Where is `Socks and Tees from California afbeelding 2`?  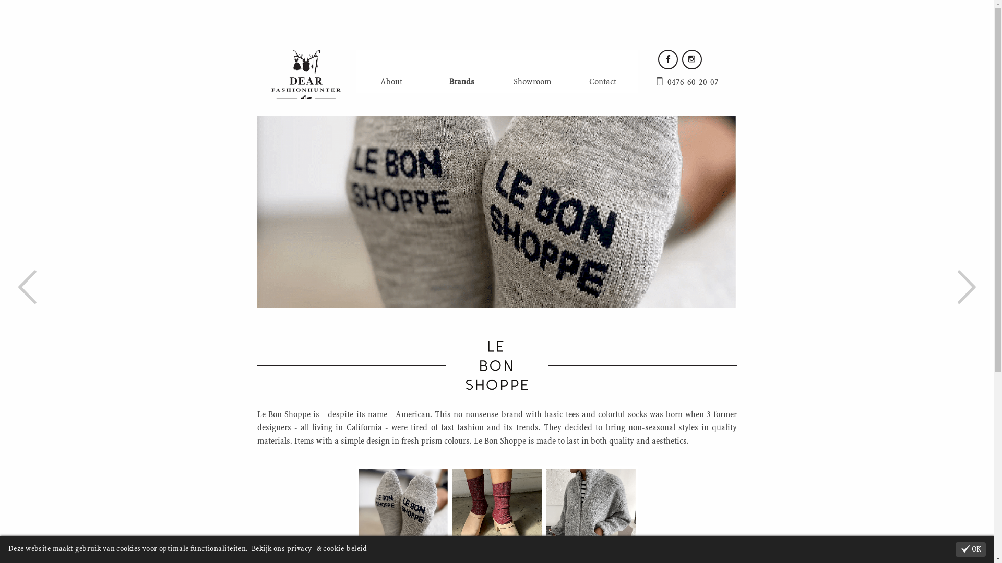 Socks and Tees from California afbeelding 2 is located at coordinates (497, 513).